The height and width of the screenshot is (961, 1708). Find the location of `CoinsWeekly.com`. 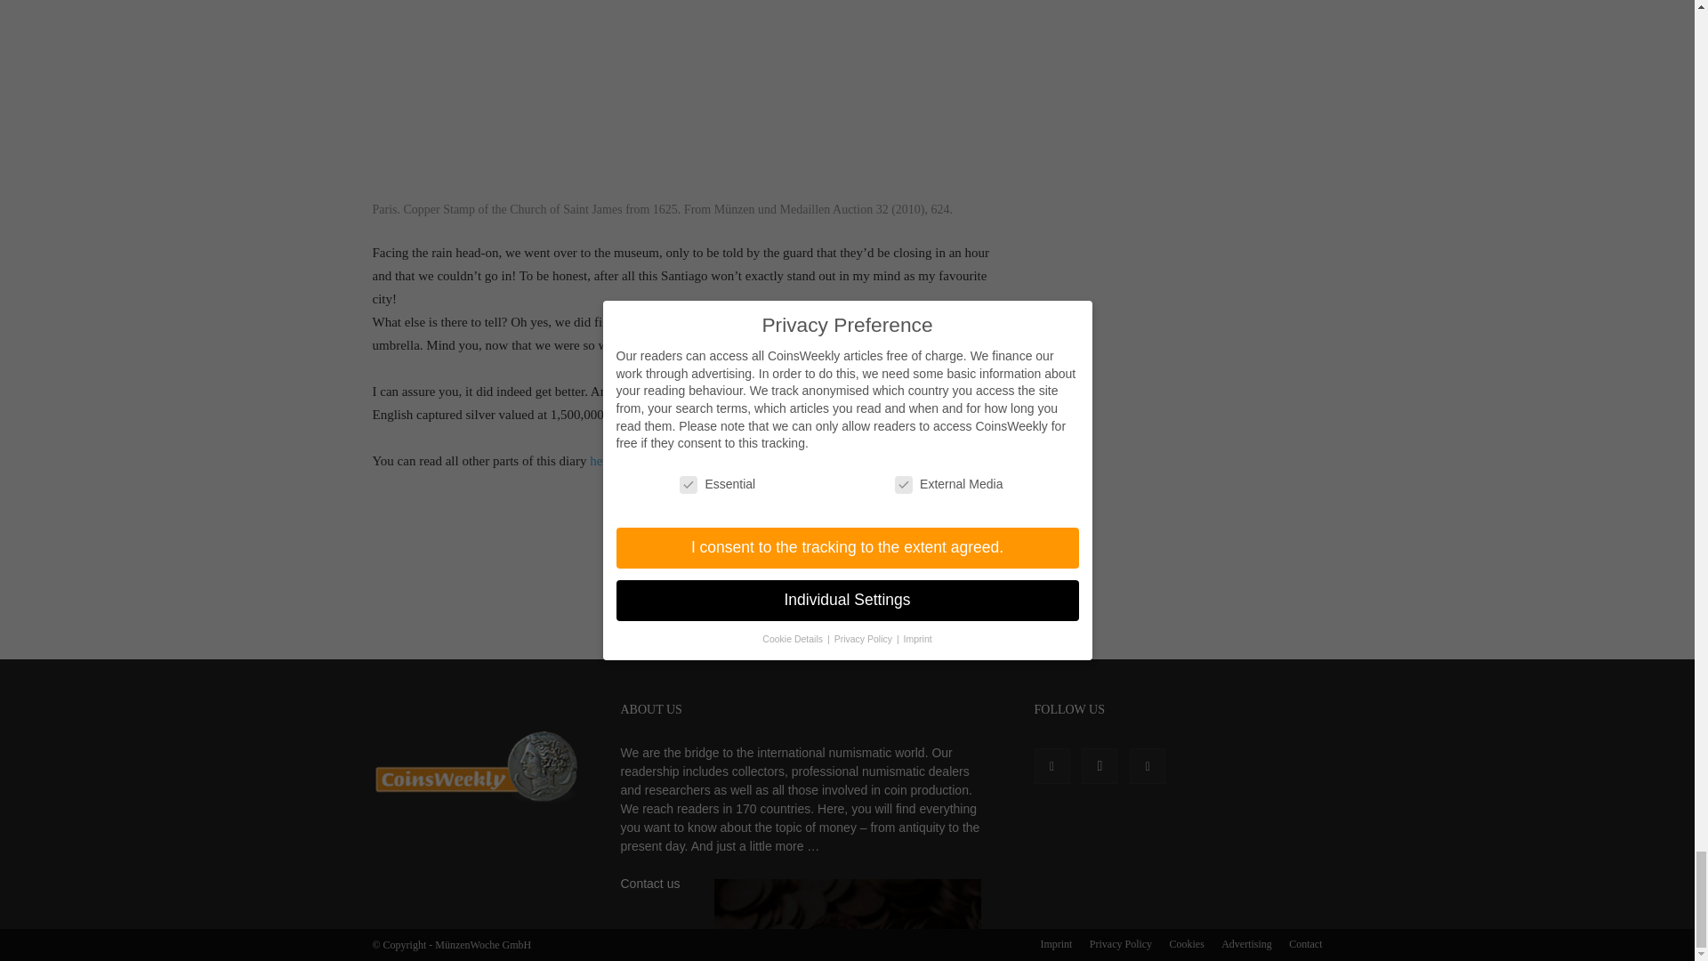

CoinsWeekly.com is located at coordinates (474, 766).